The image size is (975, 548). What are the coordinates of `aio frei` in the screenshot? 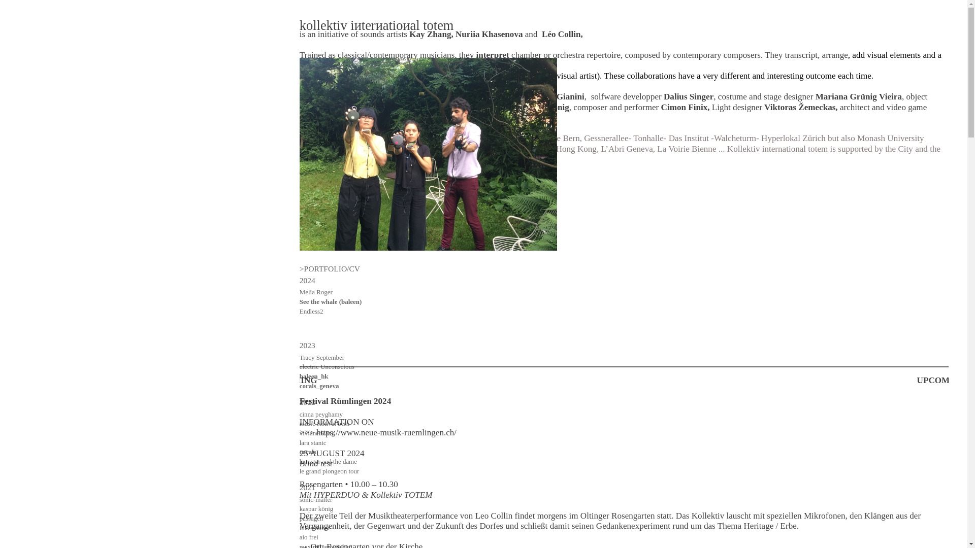 It's located at (309, 537).